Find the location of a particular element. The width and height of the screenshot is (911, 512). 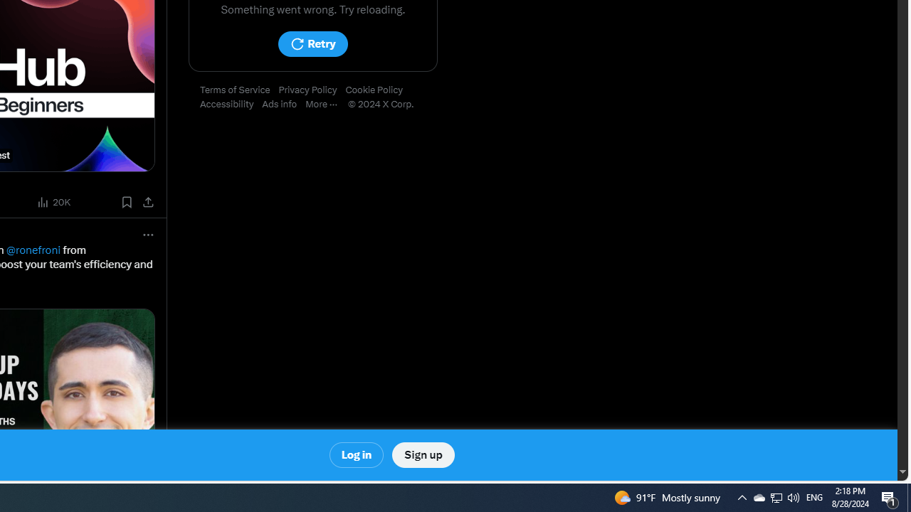

Terms of Service is located at coordinates (239, 90).